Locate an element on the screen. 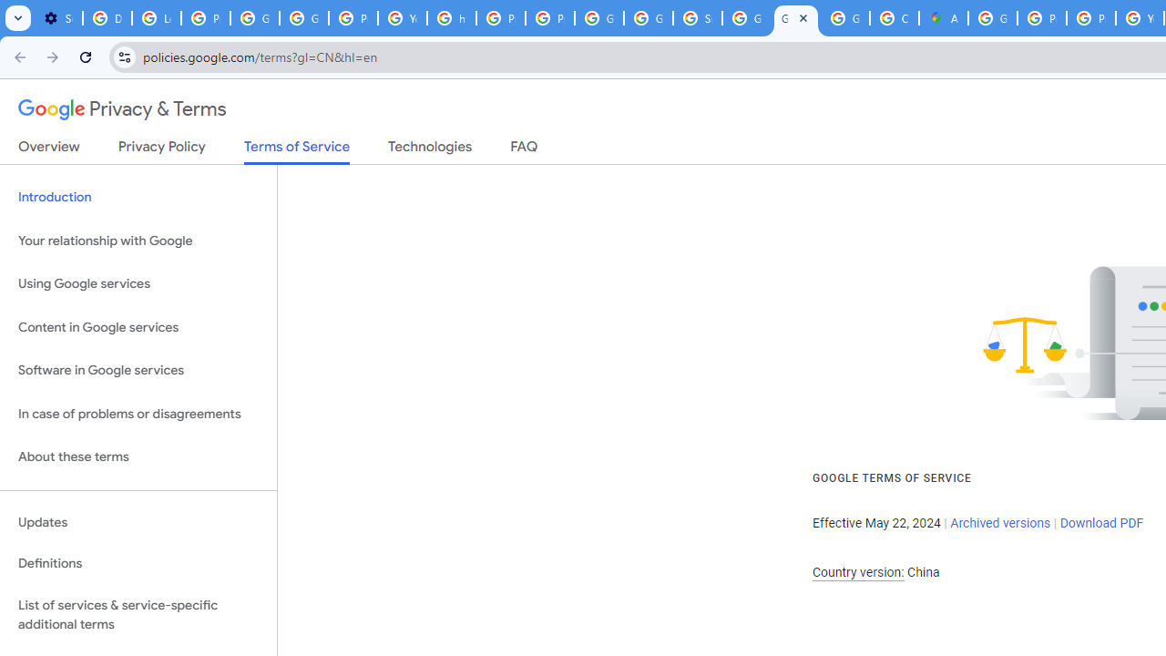 The height and width of the screenshot is (656, 1166). Software in Google services is located at coordinates (138, 371).